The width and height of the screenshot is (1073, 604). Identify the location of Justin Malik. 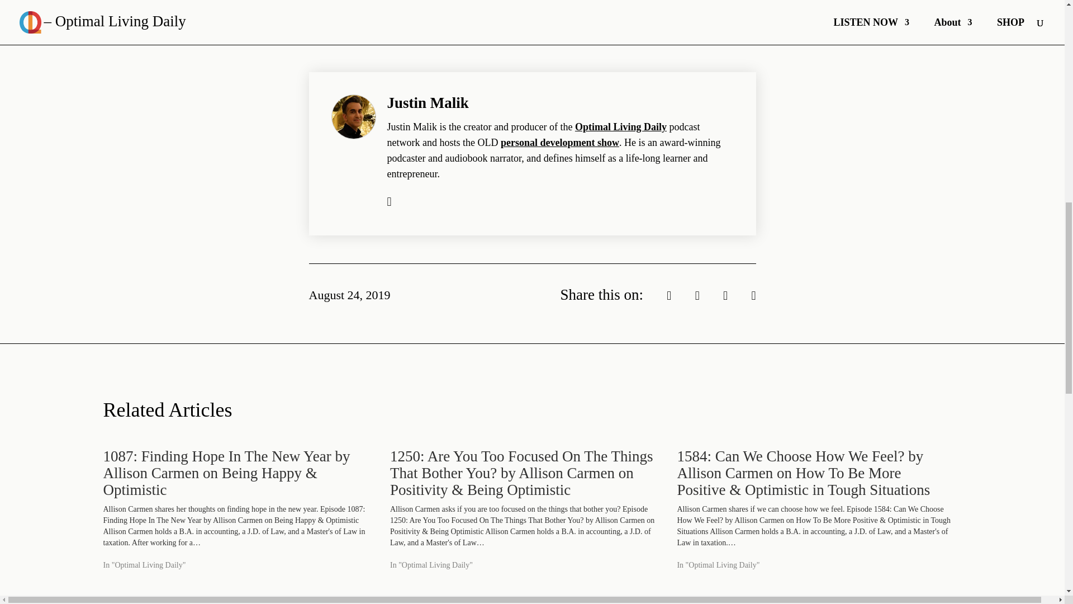
(427, 102).